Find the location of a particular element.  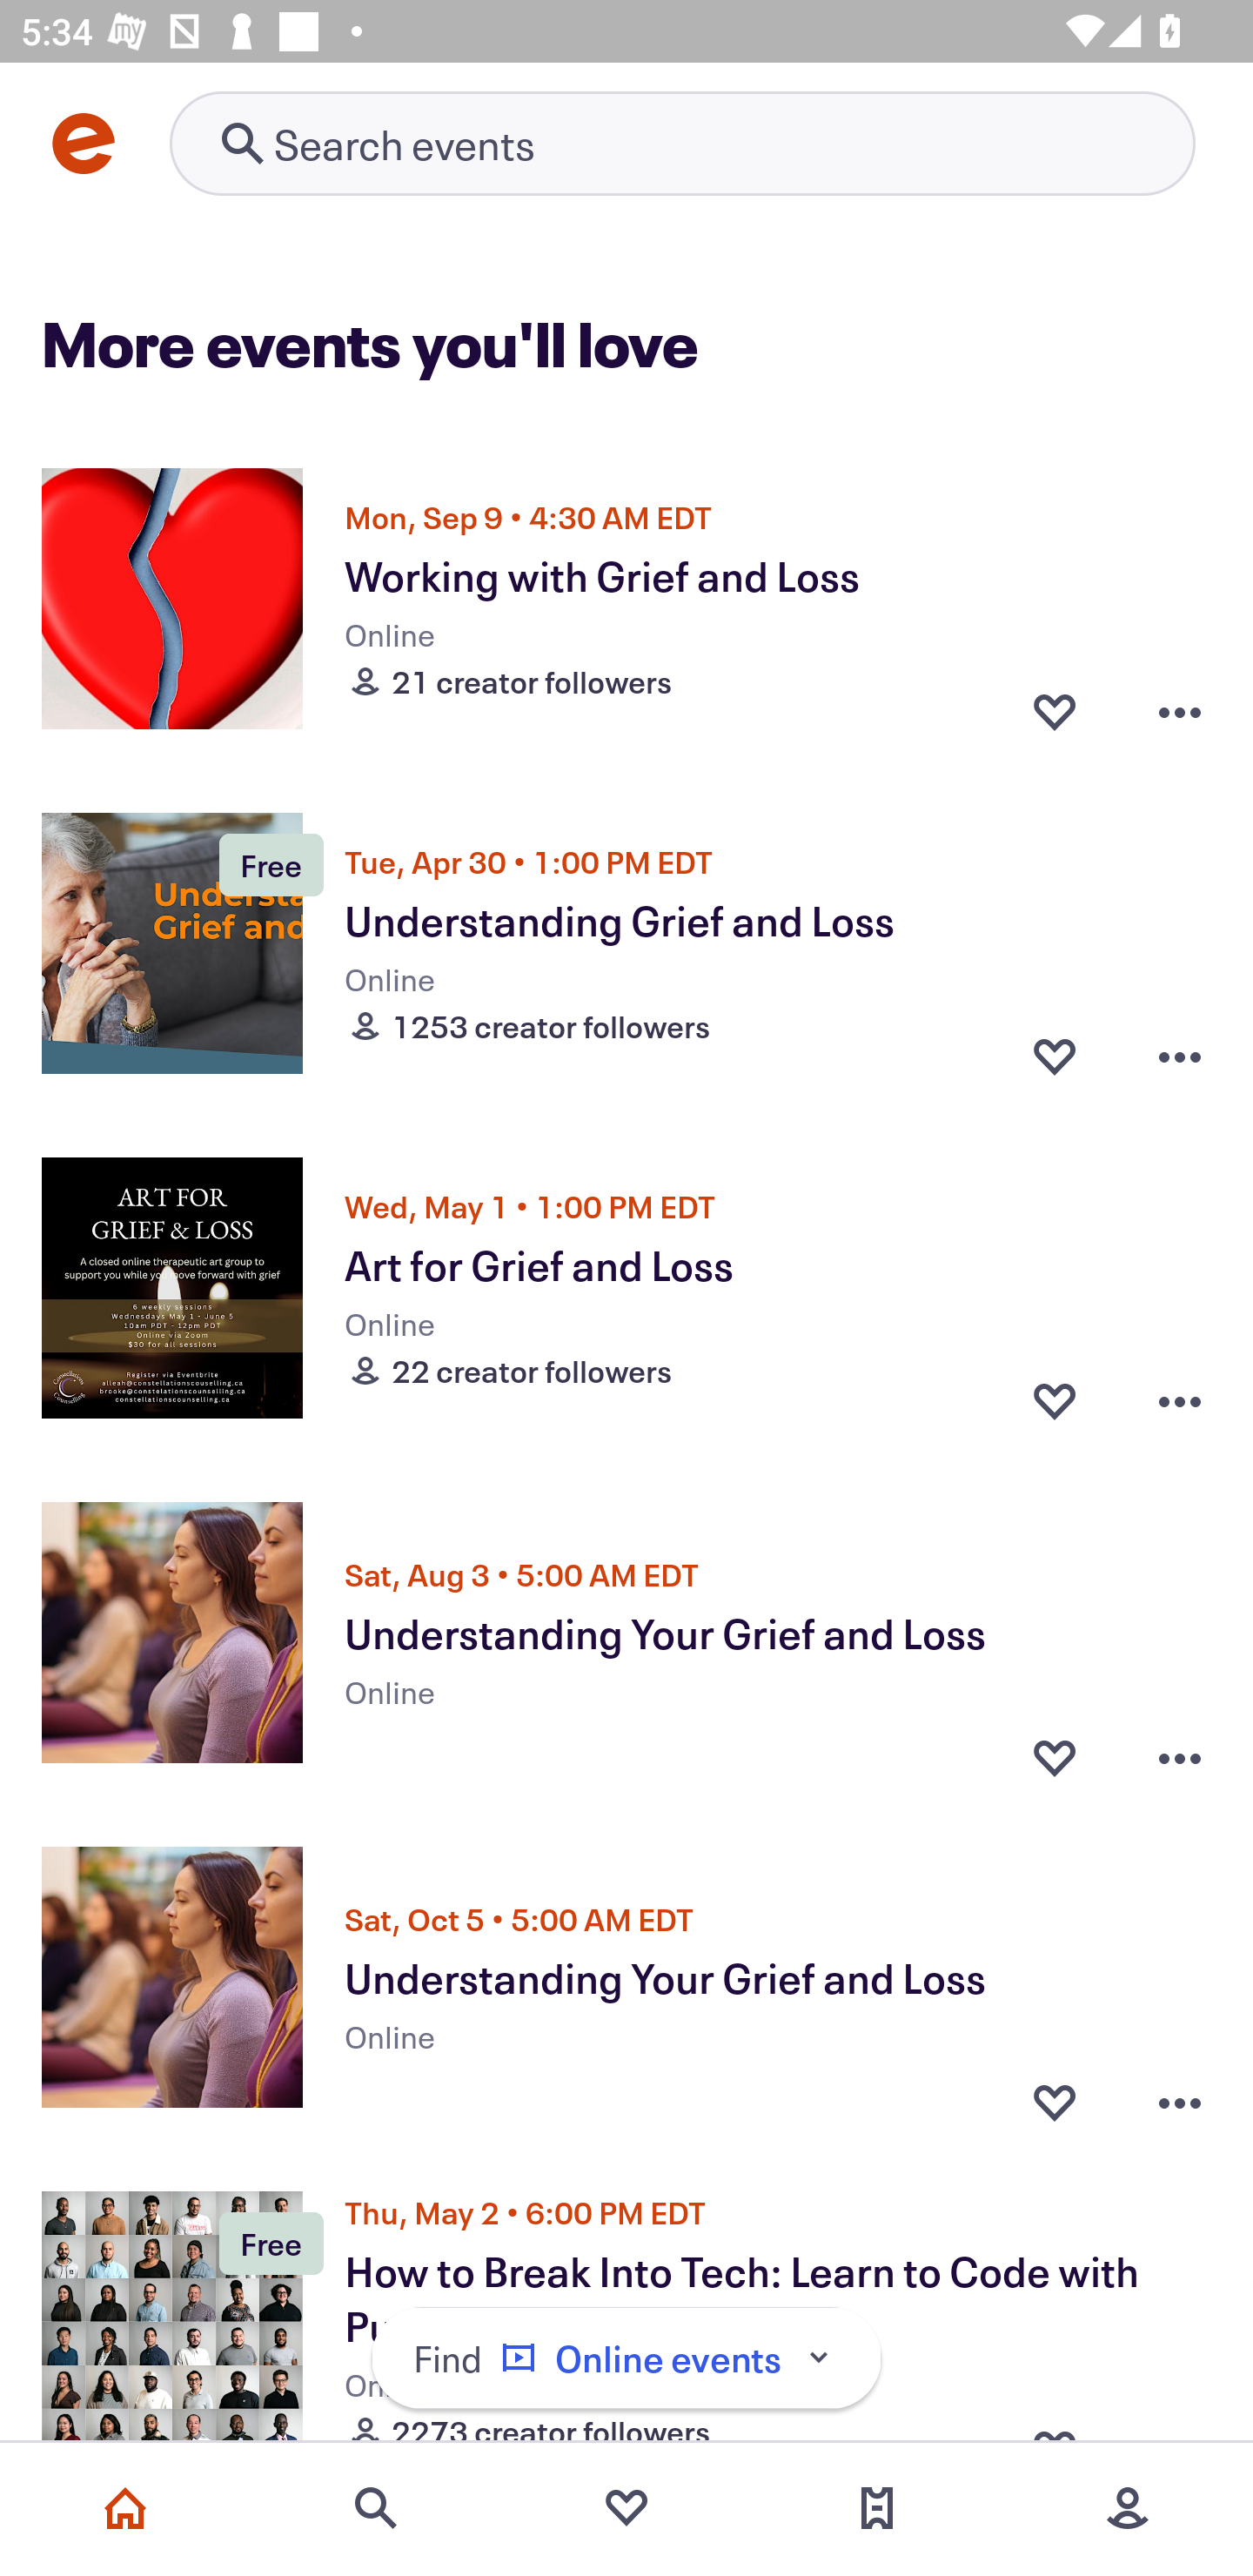

Favorite button is located at coordinates (1055, 1055).